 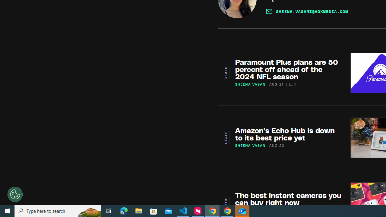 What do you see at coordinates (226, 137) in the screenshot?
I see `DEALS` at bounding box center [226, 137].